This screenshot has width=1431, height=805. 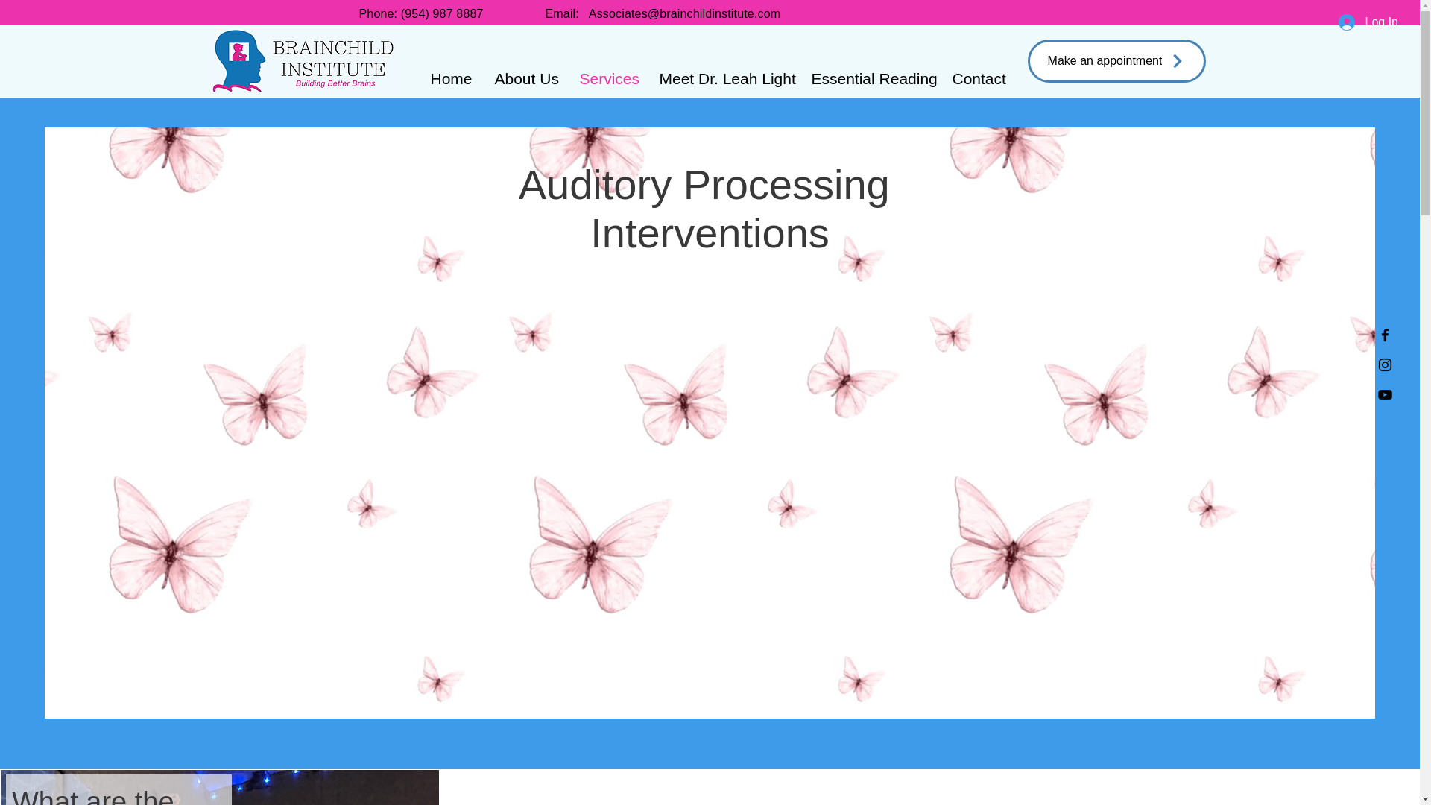 I want to click on Essential Reading, so click(x=871, y=79).